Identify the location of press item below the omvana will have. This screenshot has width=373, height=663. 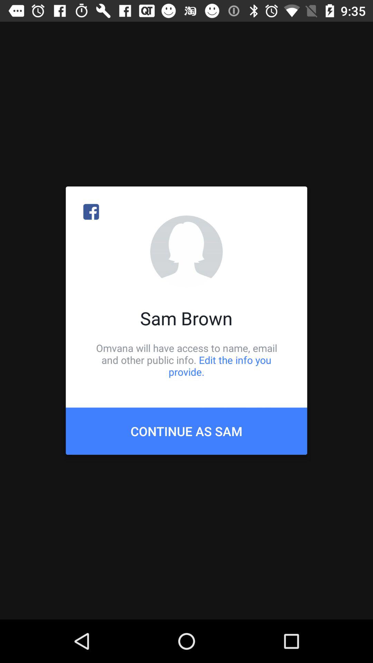
(186, 431).